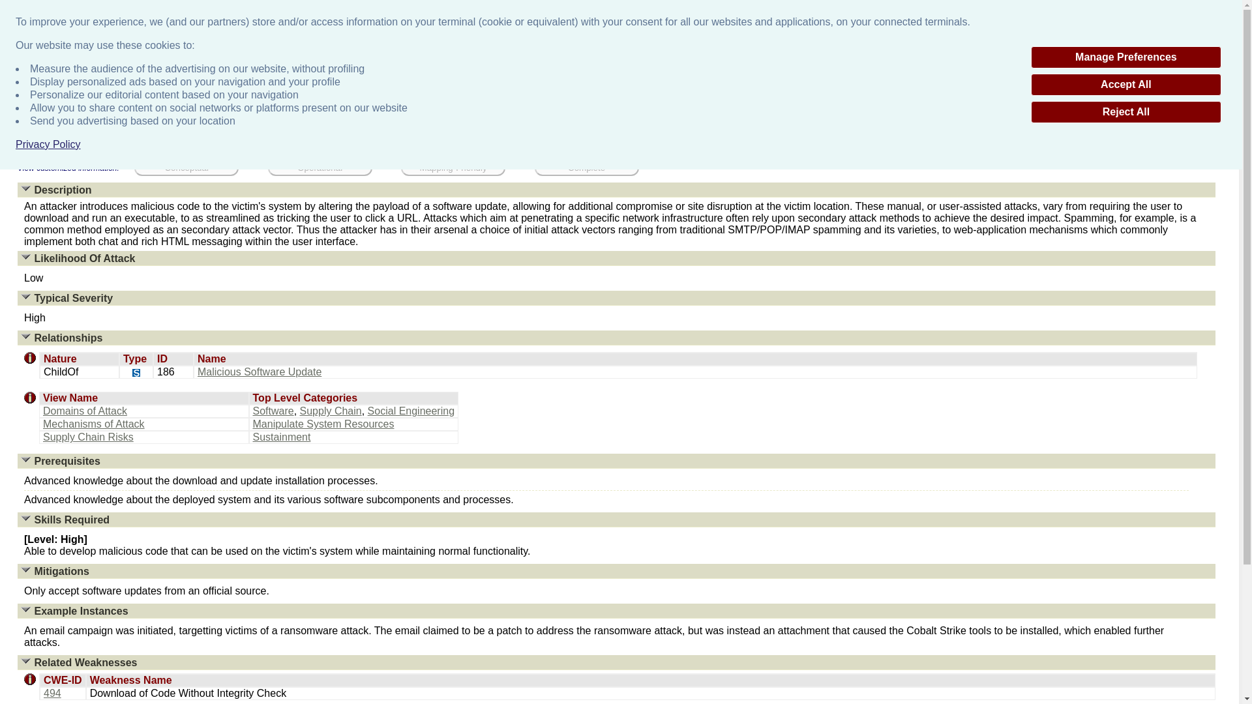  What do you see at coordinates (586, 89) in the screenshot?
I see `CAPEC List` at bounding box center [586, 89].